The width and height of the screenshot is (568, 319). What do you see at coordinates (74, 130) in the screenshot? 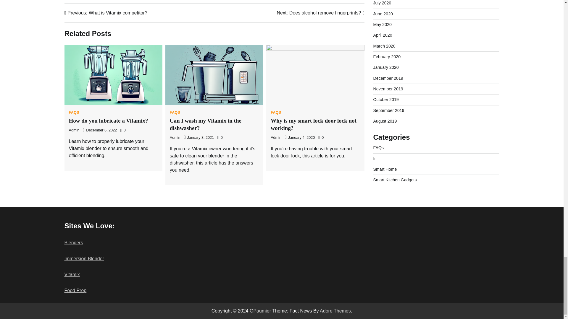
I see `Admin` at bounding box center [74, 130].